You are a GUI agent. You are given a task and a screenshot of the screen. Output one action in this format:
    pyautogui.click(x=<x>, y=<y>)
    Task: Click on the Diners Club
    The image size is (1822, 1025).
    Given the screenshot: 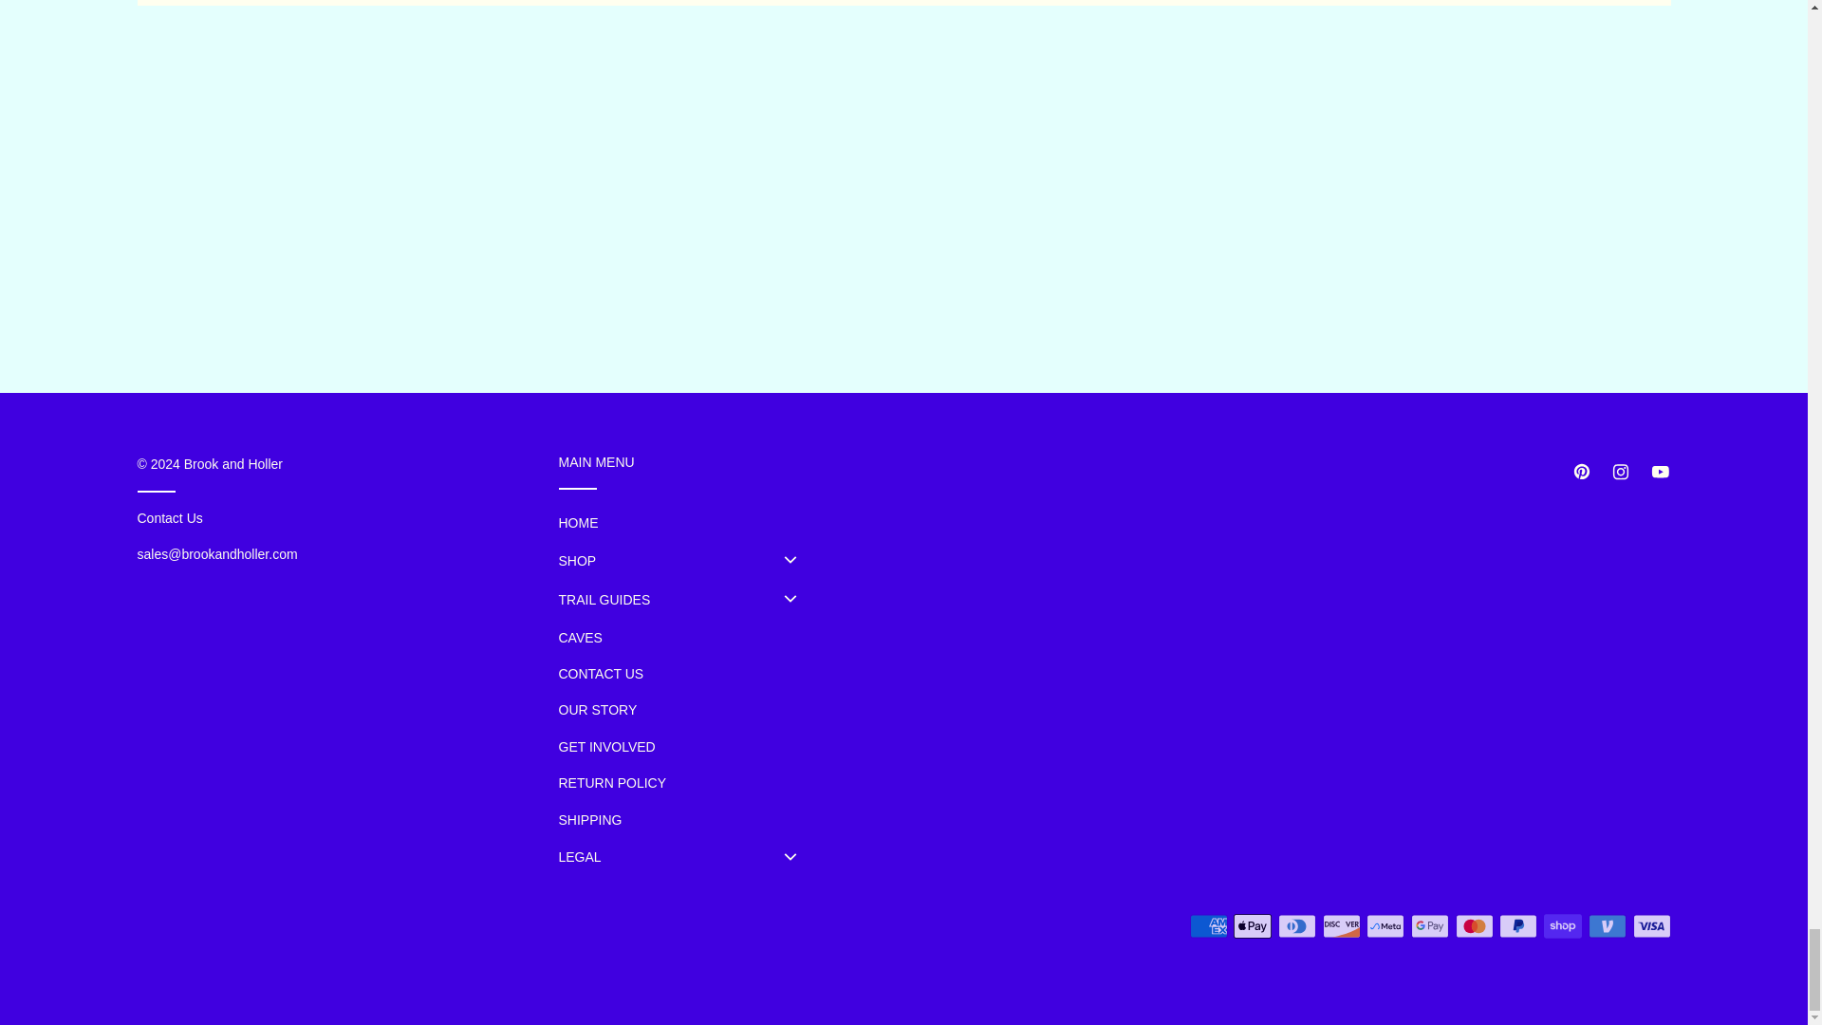 What is the action you would take?
    pyautogui.click(x=1296, y=925)
    